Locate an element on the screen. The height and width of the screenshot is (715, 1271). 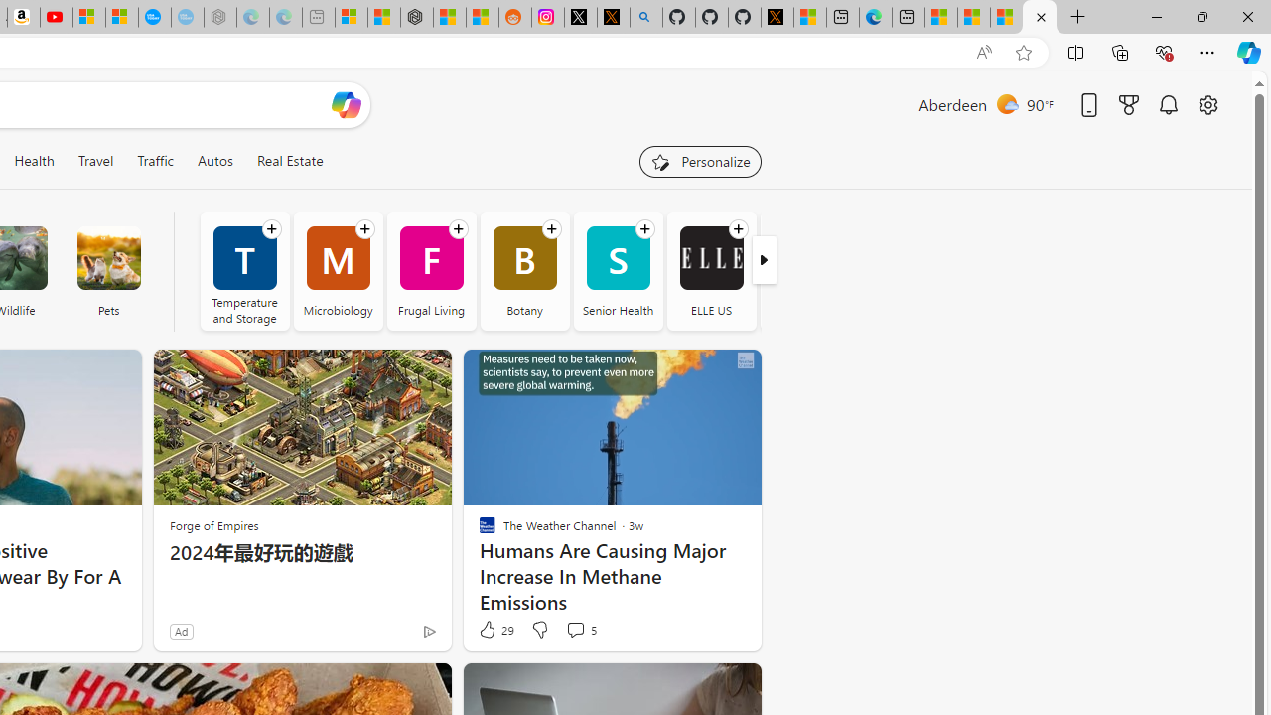
Temperature and Storage is located at coordinates (244, 270).